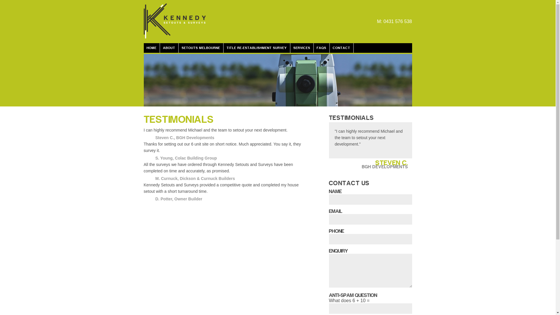  I want to click on SETOUTS MELBOURNE, so click(201, 48).